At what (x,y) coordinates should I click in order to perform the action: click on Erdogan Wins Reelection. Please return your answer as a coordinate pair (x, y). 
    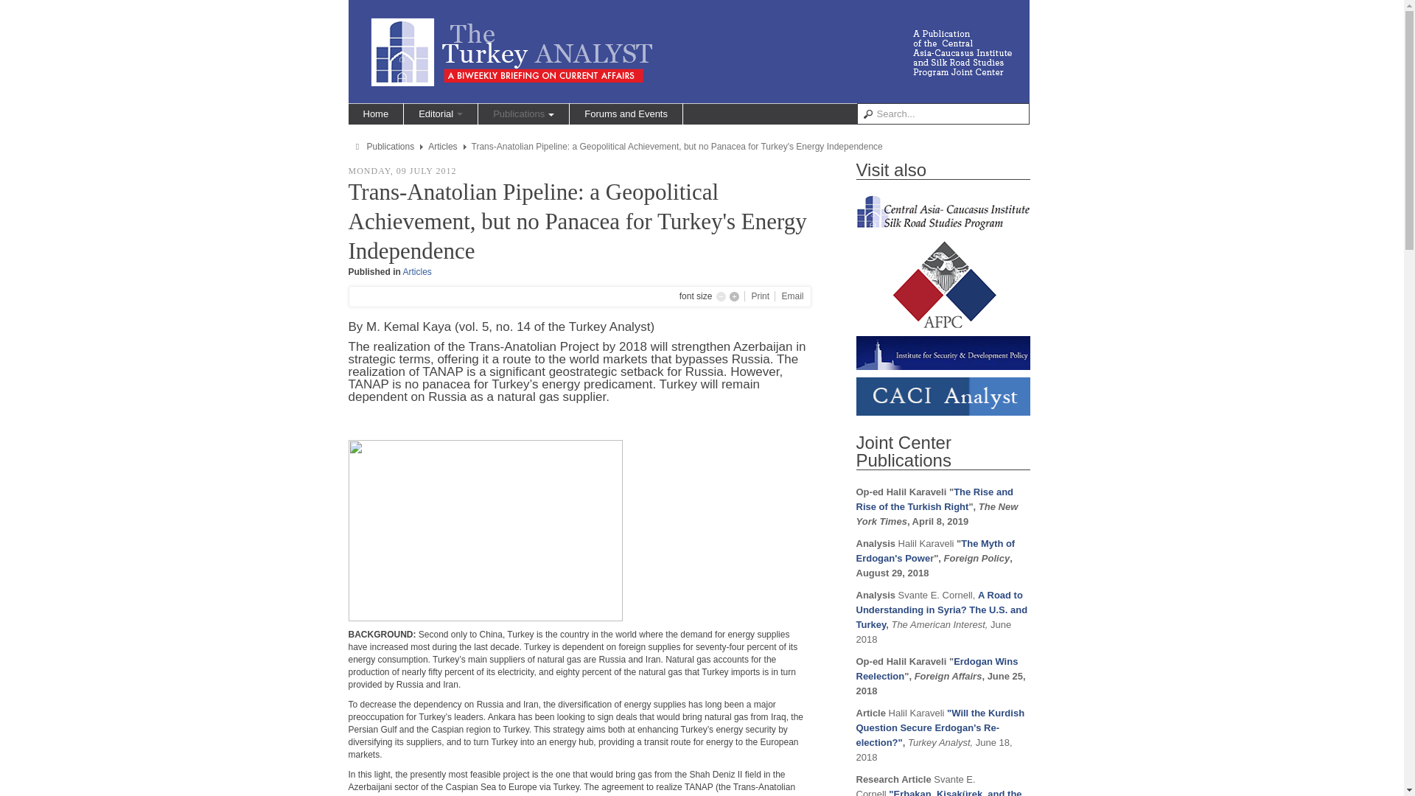
    Looking at the image, I should click on (937, 668).